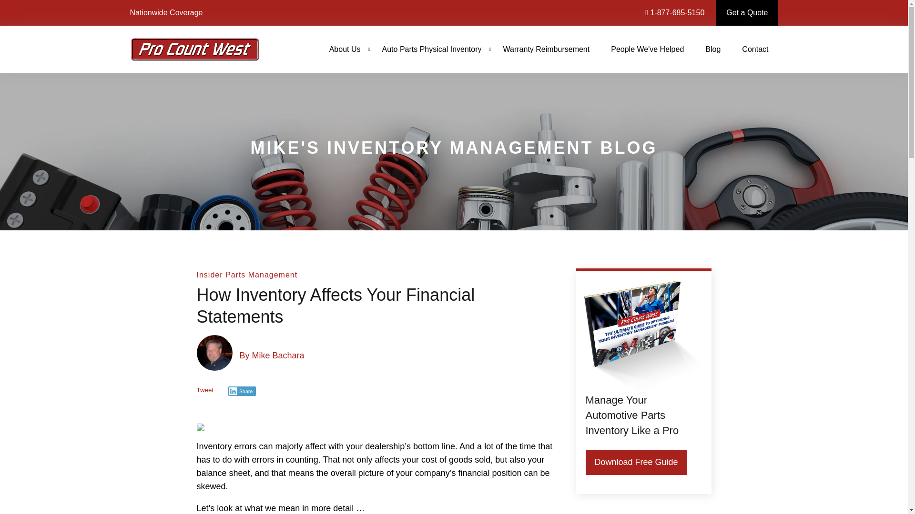 The height and width of the screenshot is (514, 915). Describe the element at coordinates (755, 49) in the screenshot. I see `Contact` at that location.